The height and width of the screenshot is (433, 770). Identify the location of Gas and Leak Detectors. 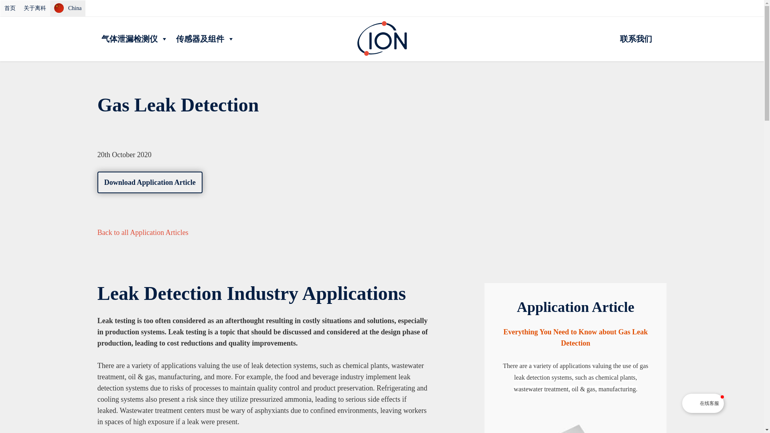
(147, 70).